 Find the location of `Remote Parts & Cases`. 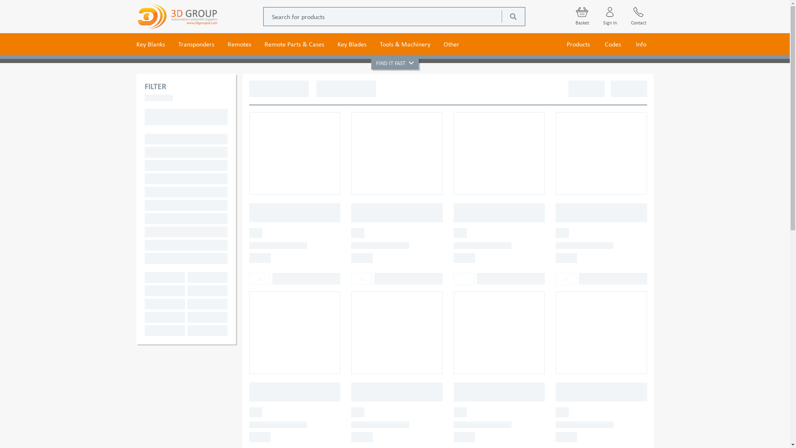

Remote Parts & Cases is located at coordinates (294, 44).